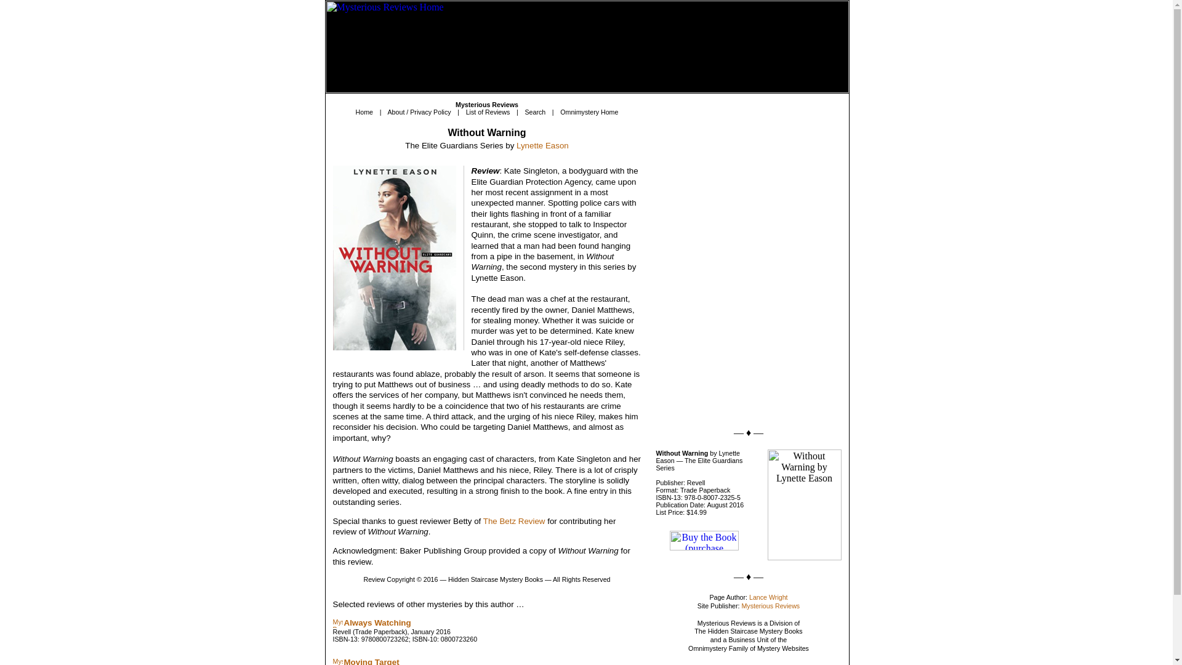 This screenshot has height=665, width=1182. What do you see at coordinates (589, 112) in the screenshot?
I see `Omnimystery Home` at bounding box center [589, 112].